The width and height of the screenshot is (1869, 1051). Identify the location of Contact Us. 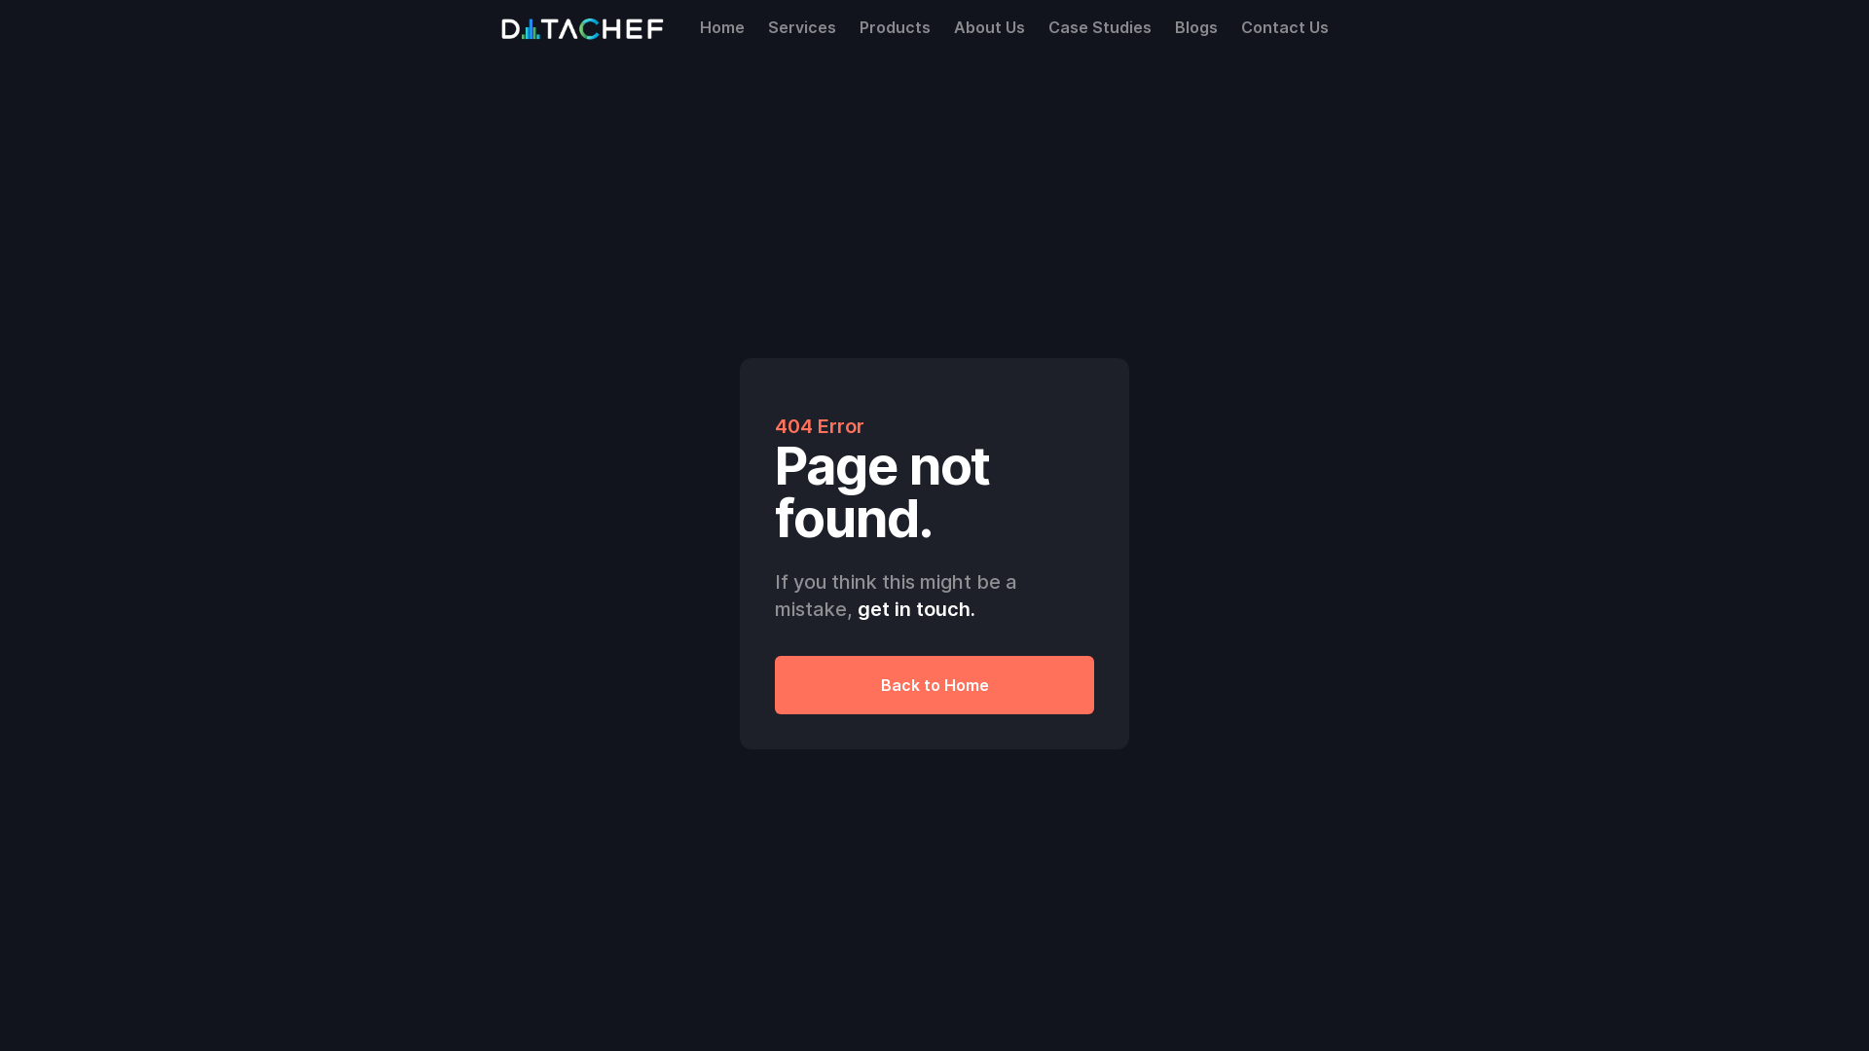
(1285, 27).